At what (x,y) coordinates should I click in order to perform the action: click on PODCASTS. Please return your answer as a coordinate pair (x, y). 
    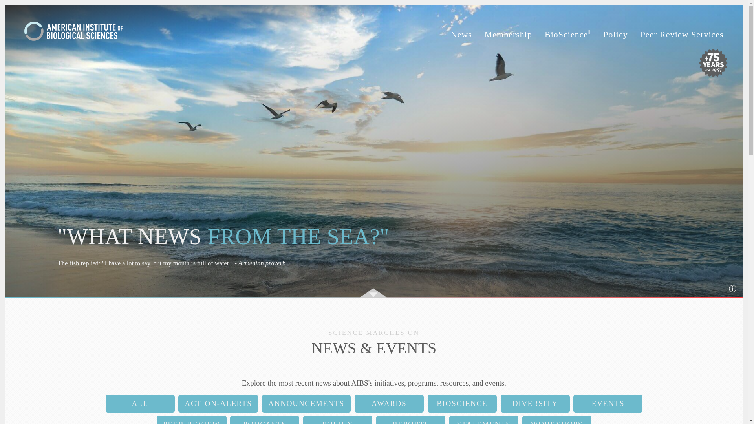
    Looking at the image, I should click on (265, 420).